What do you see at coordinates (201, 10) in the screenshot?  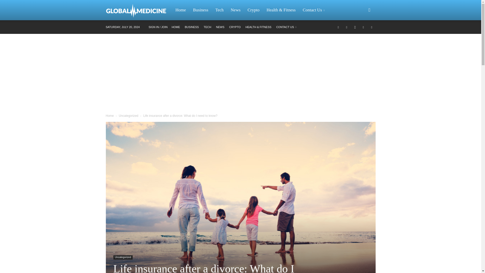 I see `Business` at bounding box center [201, 10].